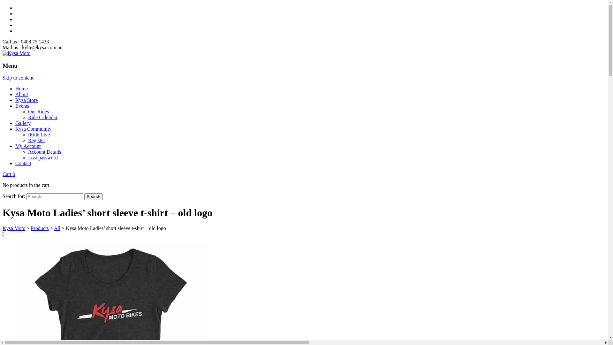  I want to click on Skip to content, so click(18, 78).